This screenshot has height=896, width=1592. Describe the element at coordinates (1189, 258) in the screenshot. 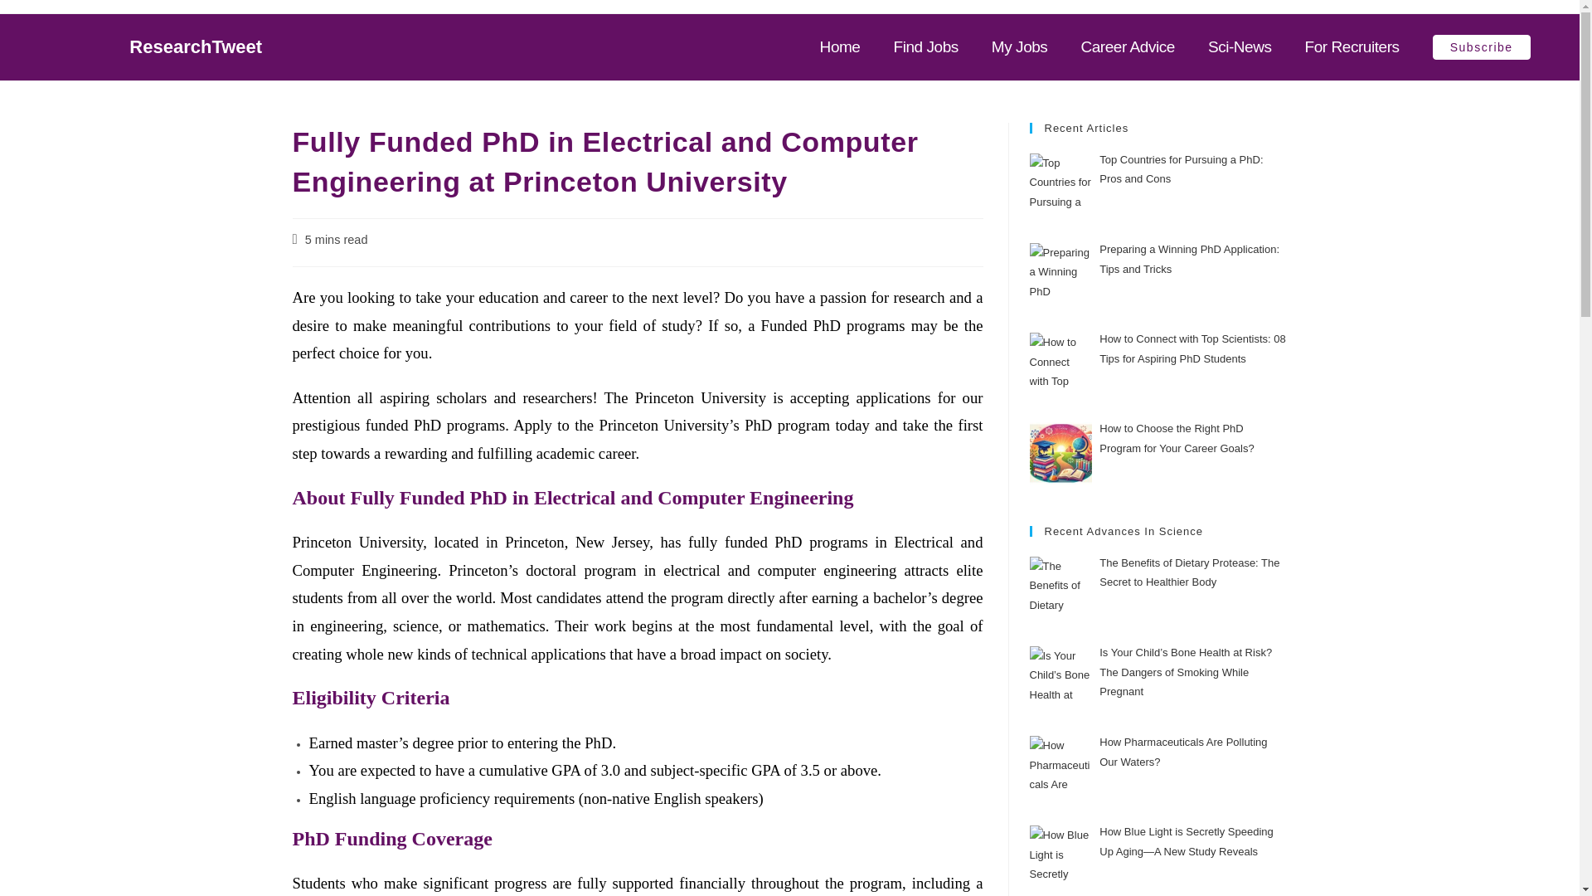

I see `Preparing a Winning PhD Application: Tips and Tricks` at that location.